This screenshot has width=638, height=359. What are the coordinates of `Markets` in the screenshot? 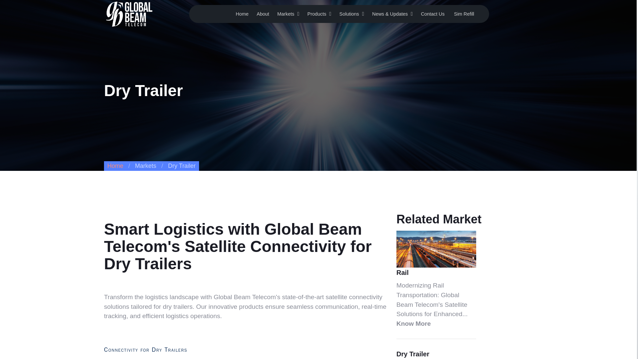 It's located at (285, 14).